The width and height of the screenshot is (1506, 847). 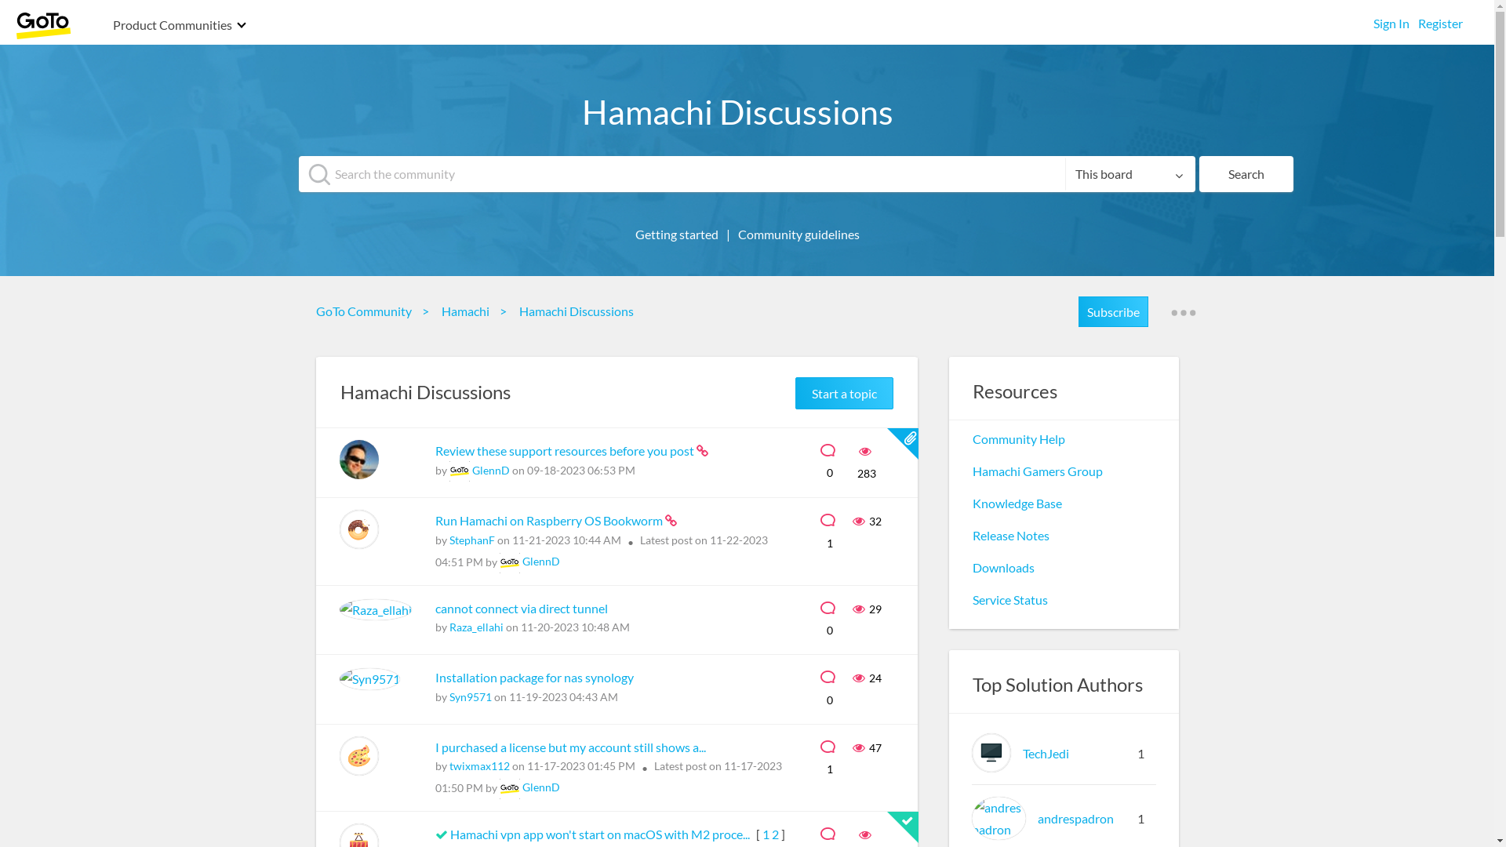 What do you see at coordinates (358, 529) in the screenshot?
I see `StephanF` at bounding box center [358, 529].